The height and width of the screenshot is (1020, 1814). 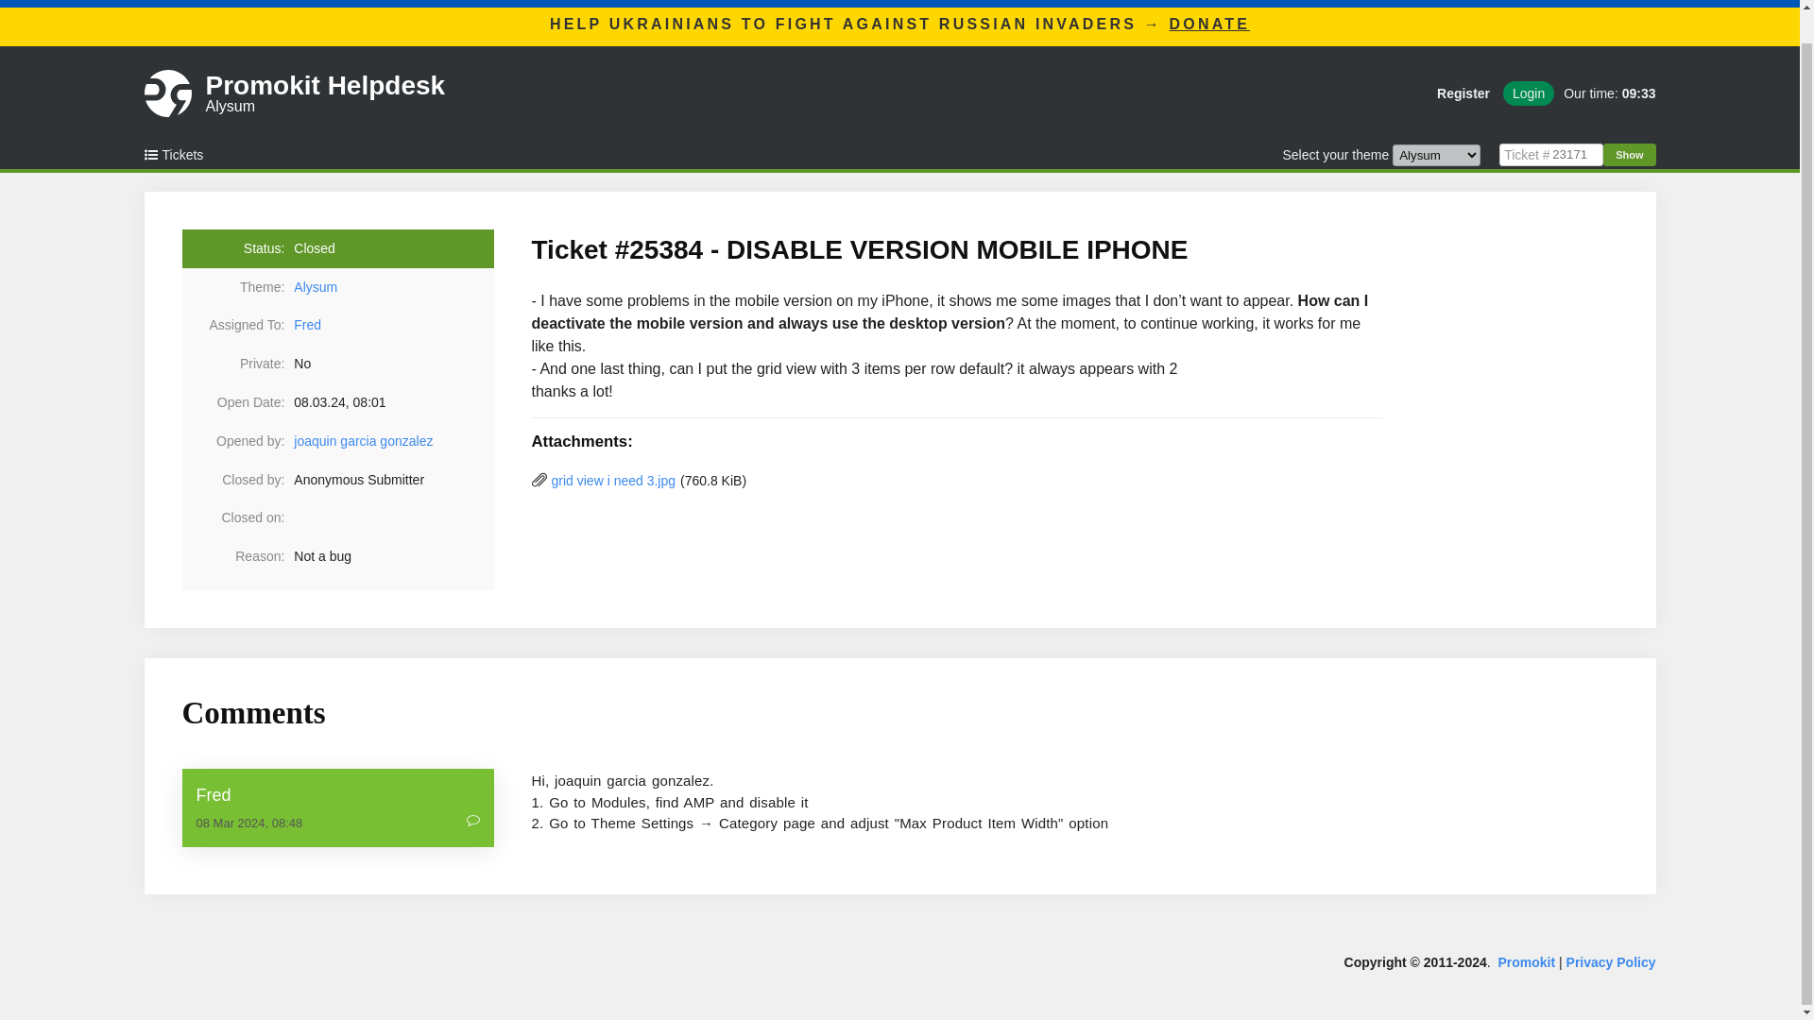 What do you see at coordinates (1604, 93) in the screenshot?
I see `Our time: 09:33` at bounding box center [1604, 93].